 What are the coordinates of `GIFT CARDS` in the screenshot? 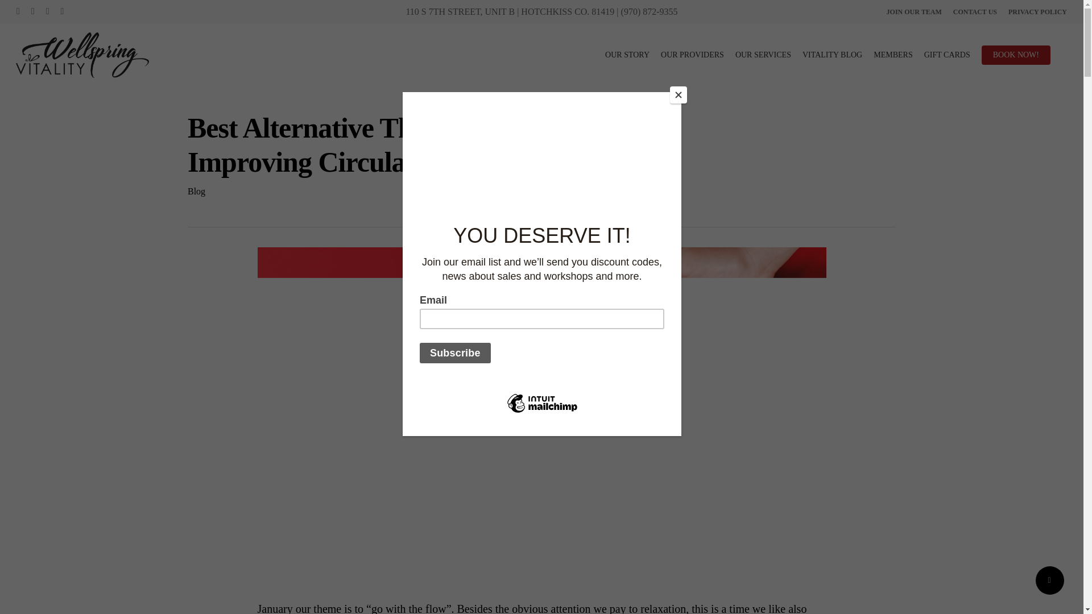 It's located at (947, 55).